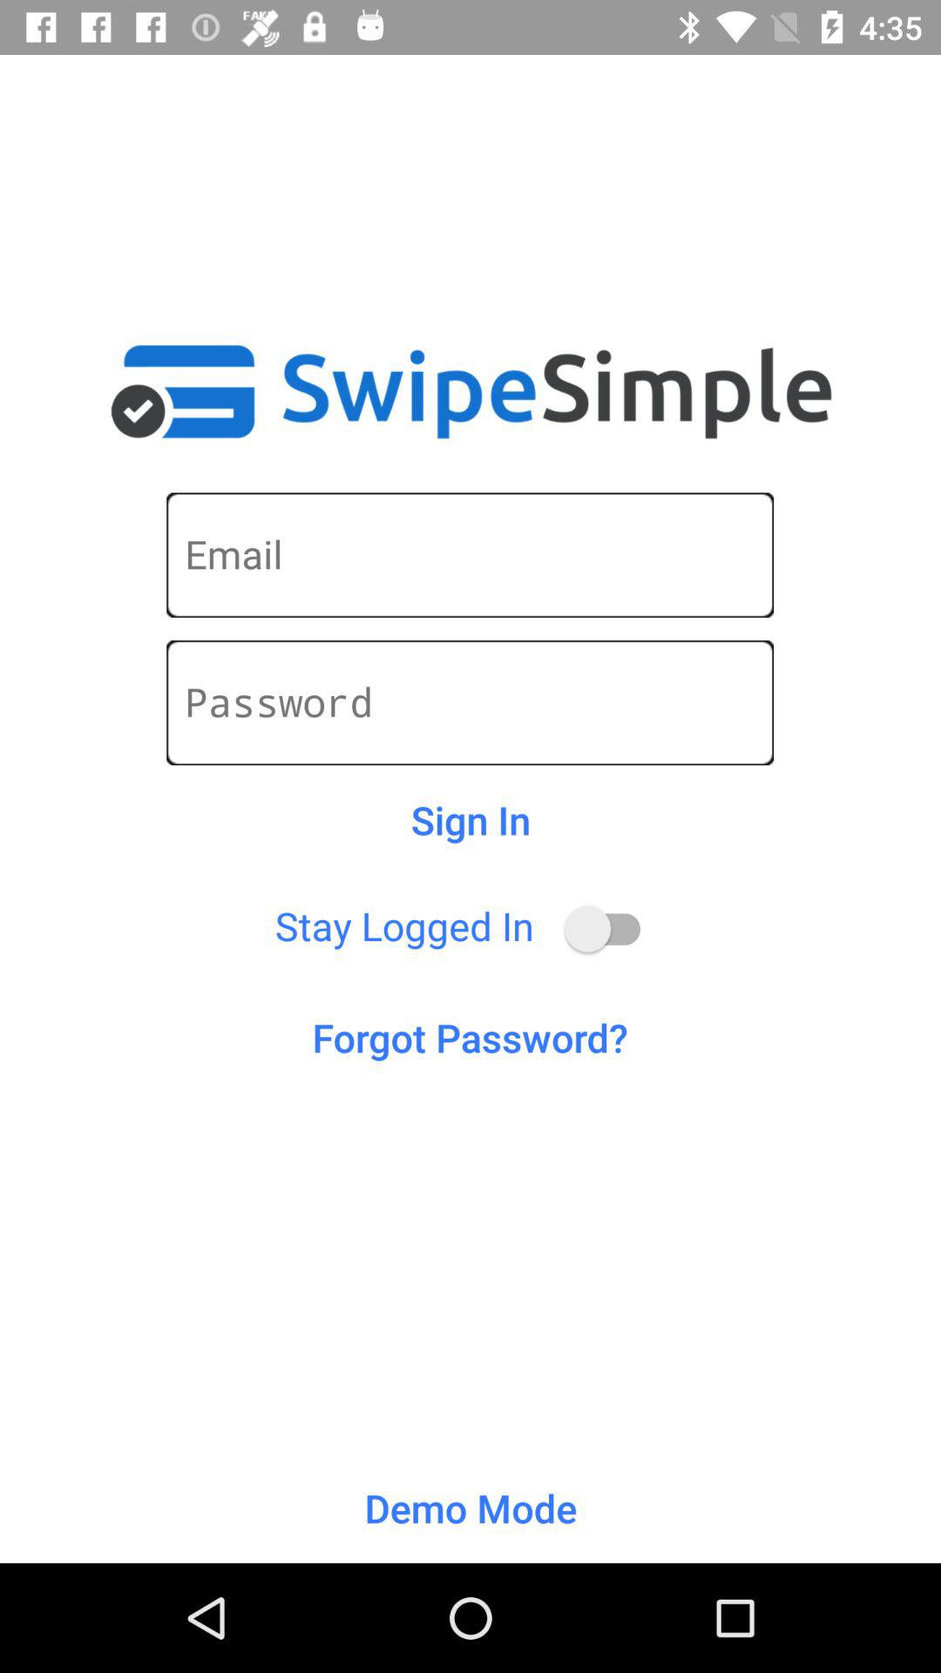  What do you see at coordinates (470, 1037) in the screenshot?
I see `turn on icon above the demo mode` at bounding box center [470, 1037].